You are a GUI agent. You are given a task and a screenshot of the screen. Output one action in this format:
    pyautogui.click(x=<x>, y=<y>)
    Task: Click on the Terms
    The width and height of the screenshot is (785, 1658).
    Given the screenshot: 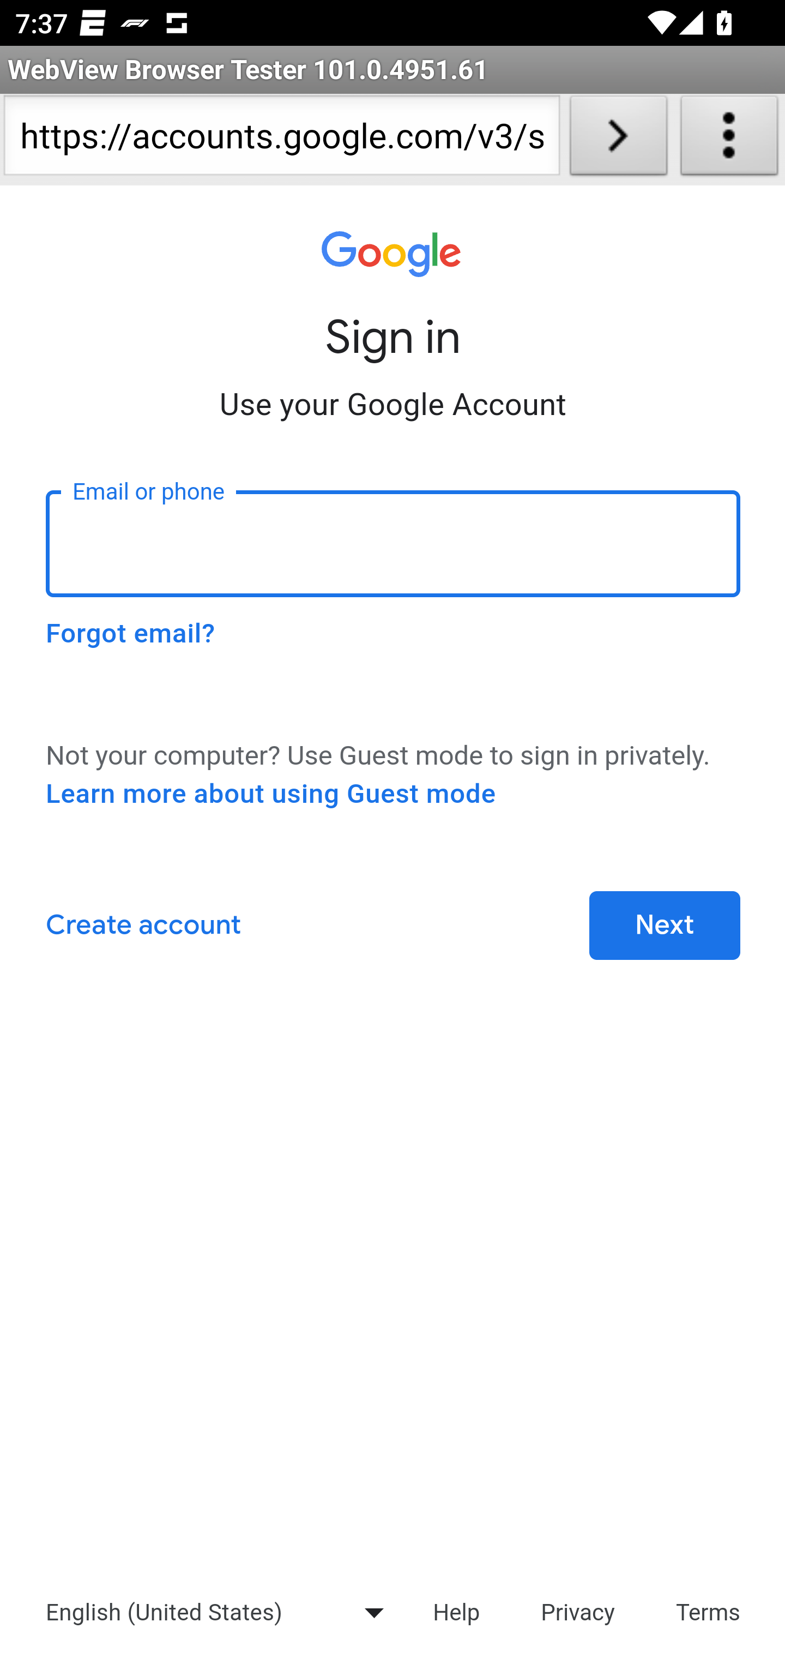 What is the action you would take?
    pyautogui.click(x=709, y=1611)
    